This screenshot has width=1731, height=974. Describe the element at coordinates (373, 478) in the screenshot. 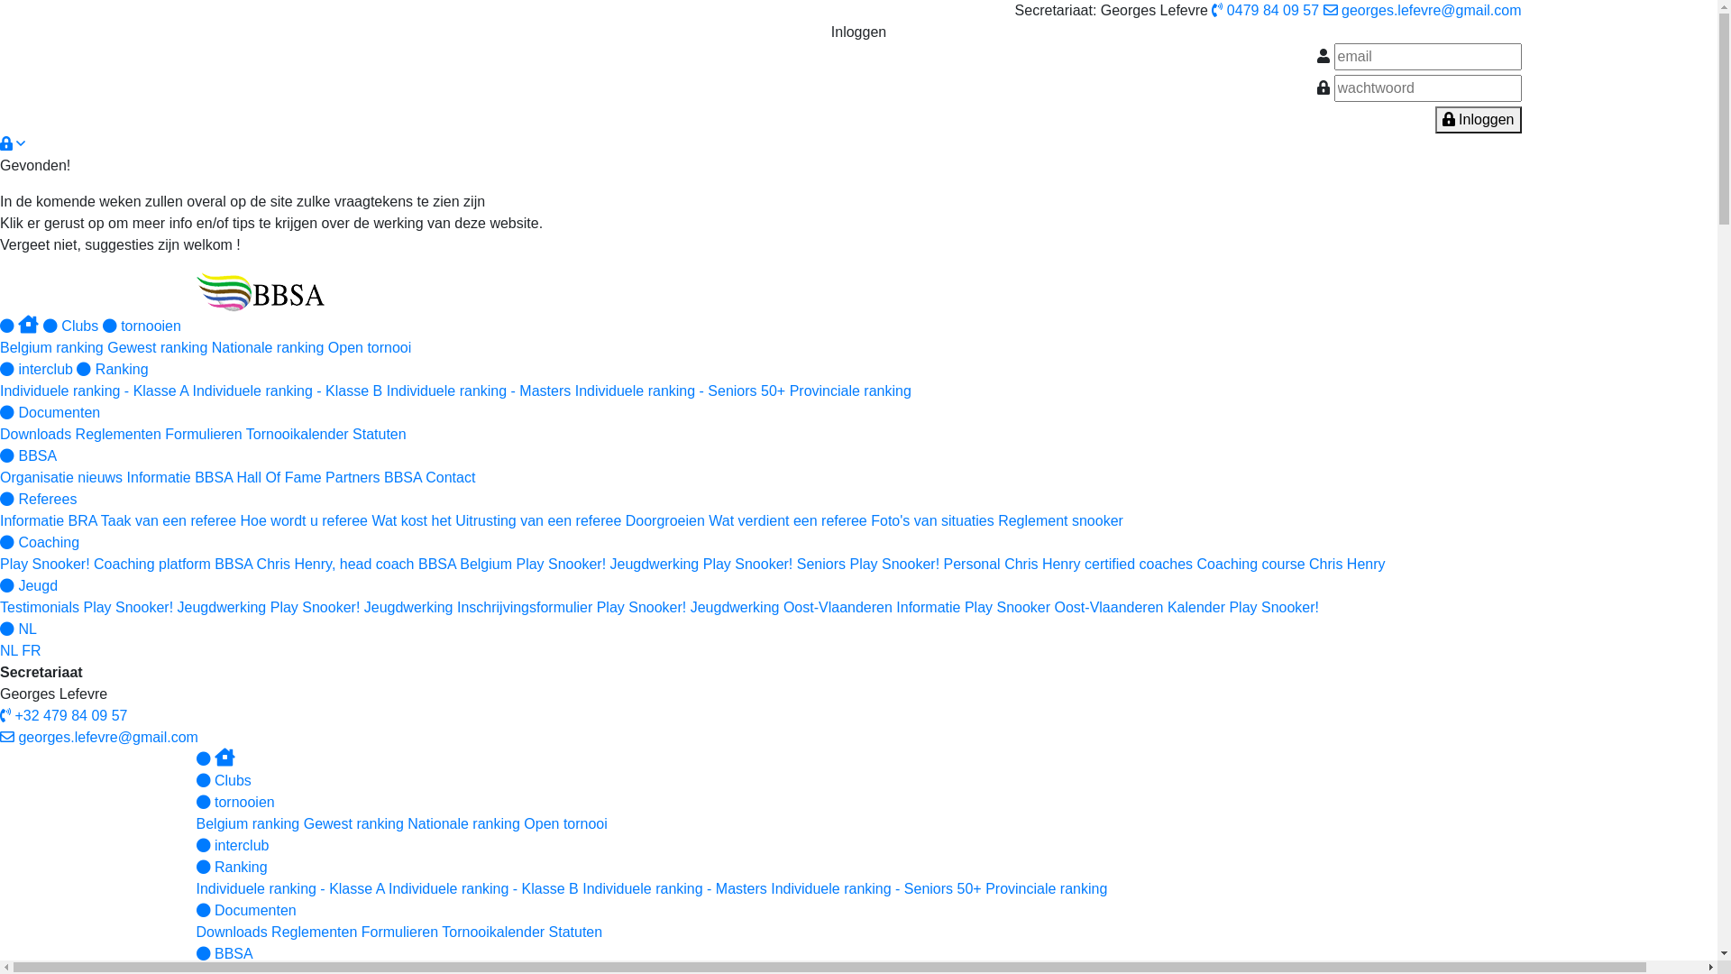

I see `Partners BBSA` at that location.